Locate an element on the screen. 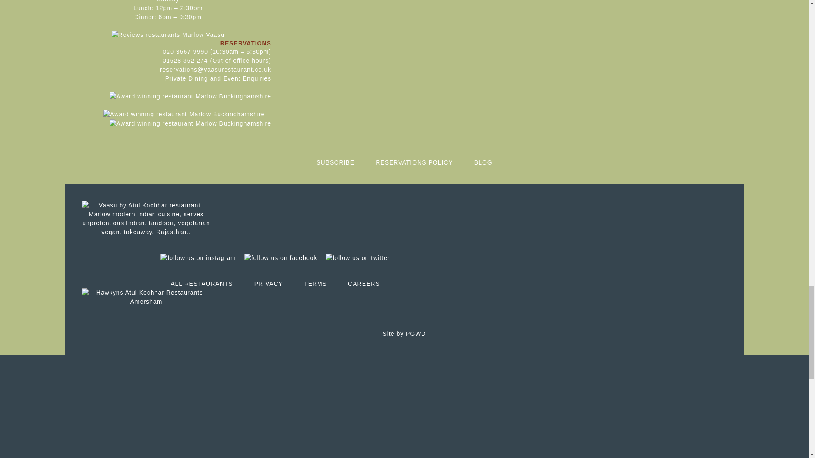  PRIVACY is located at coordinates (268, 284).